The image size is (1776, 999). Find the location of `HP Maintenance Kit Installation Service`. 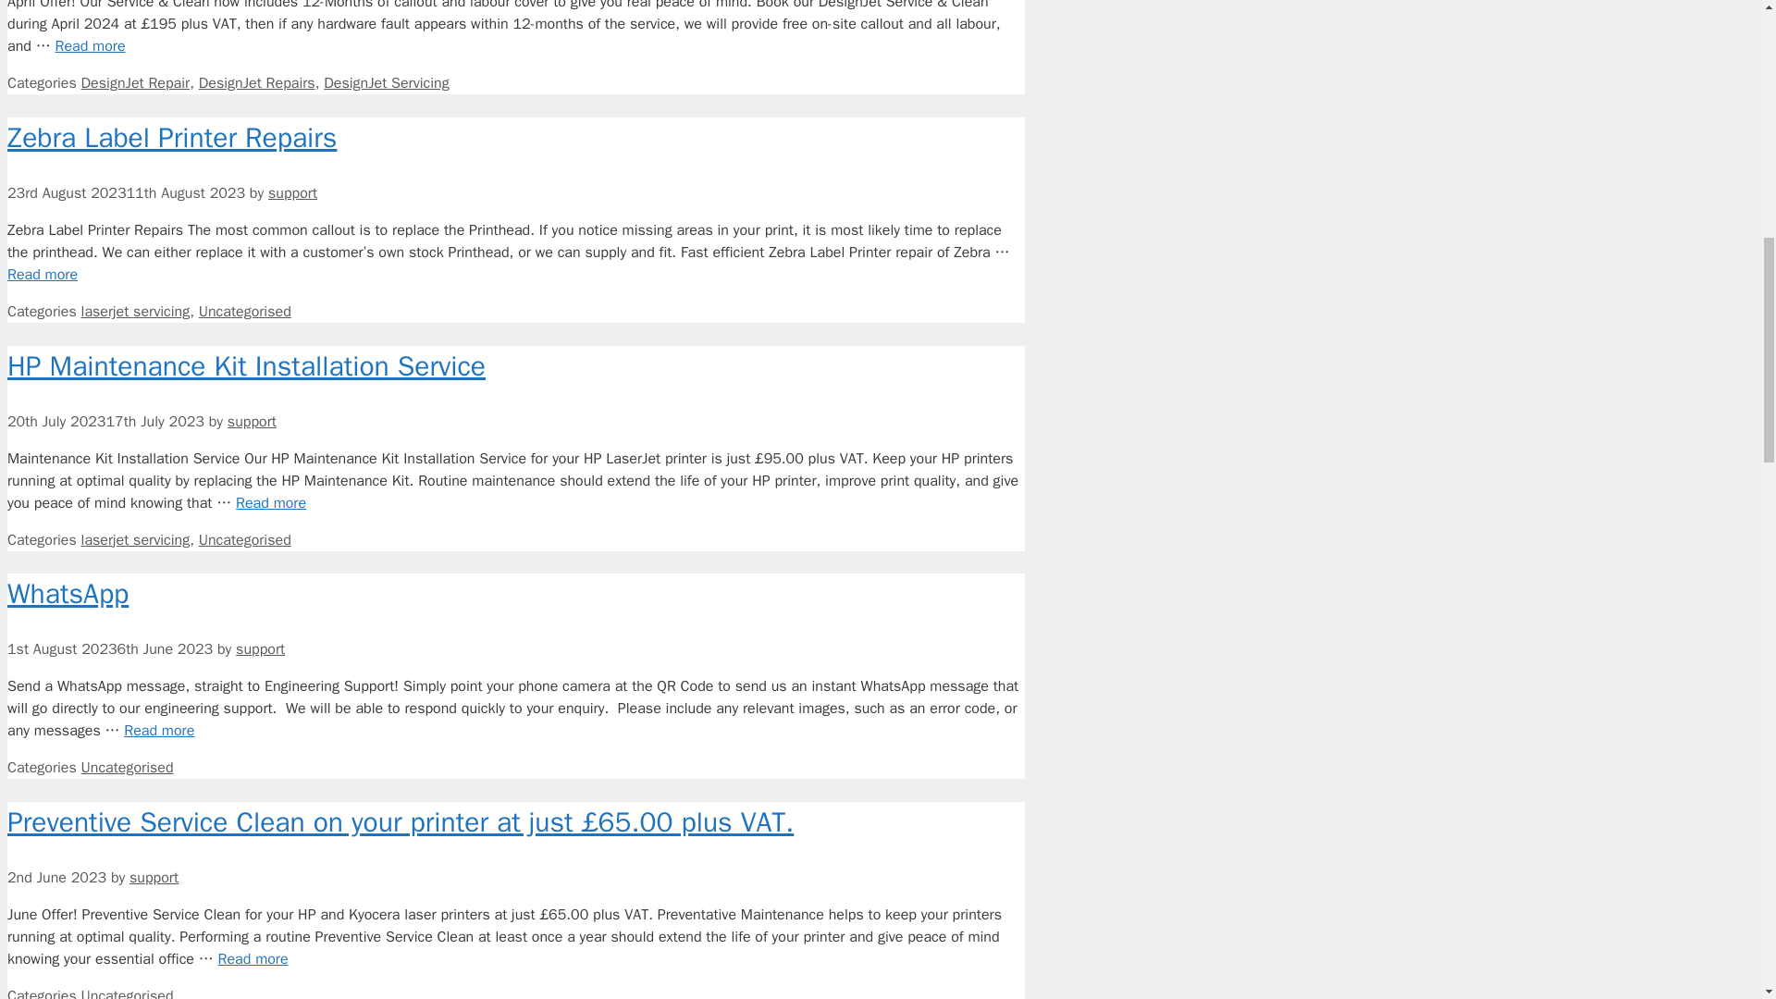

HP Maintenance Kit Installation Service is located at coordinates (246, 365).